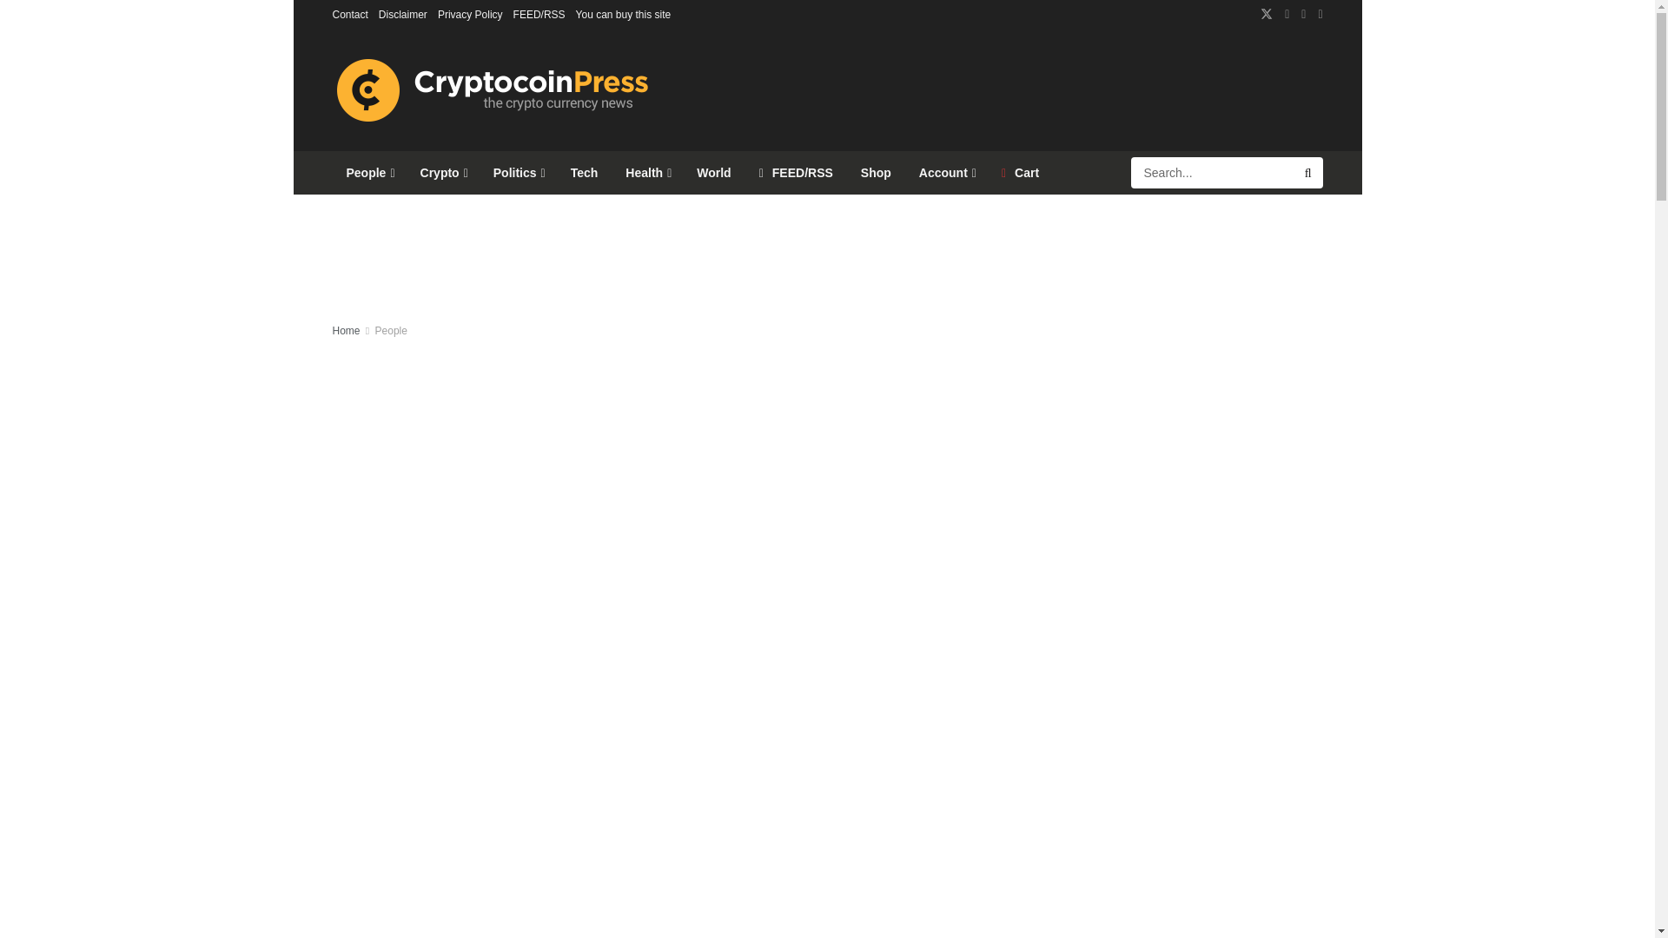 The height and width of the screenshot is (938, 1668). Describe the element at coordinates (349, 14) in the screenshot. I see `Contact` at that location.